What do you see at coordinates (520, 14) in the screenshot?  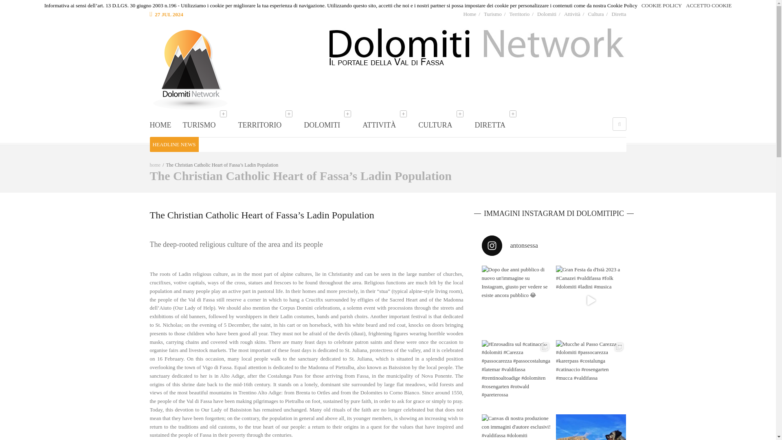 I see `Territorio` at bounding box center [520, 14].